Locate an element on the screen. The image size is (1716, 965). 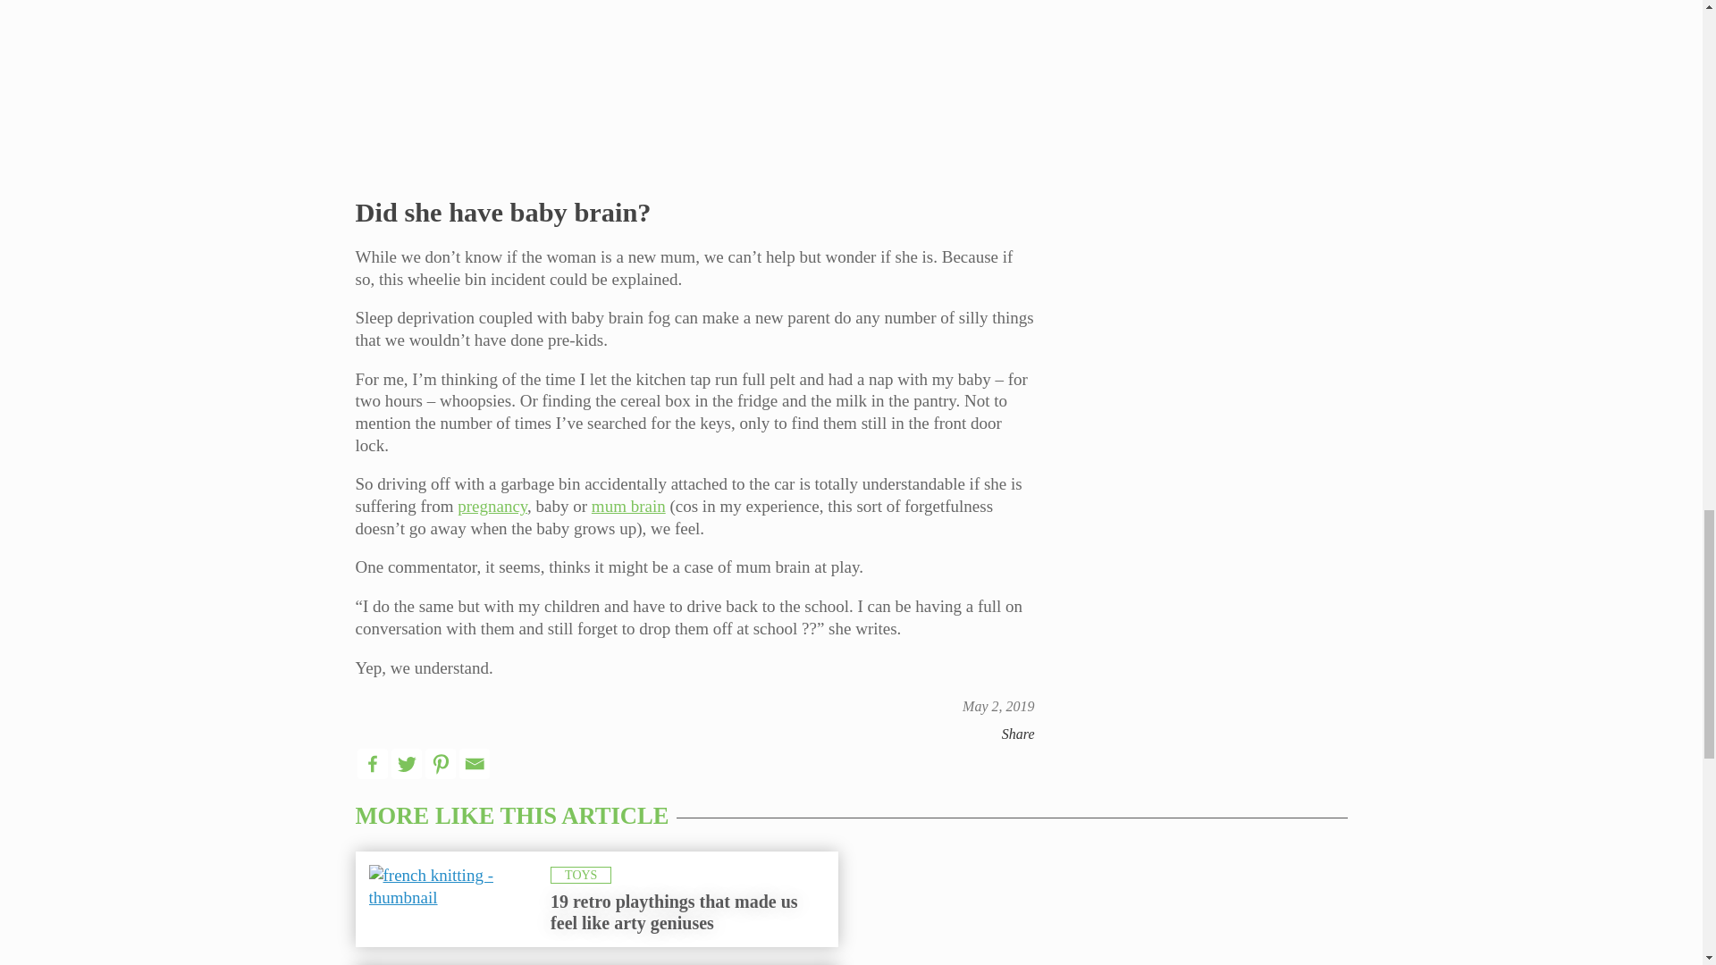
Facebook is located at coordinates (372, 763).